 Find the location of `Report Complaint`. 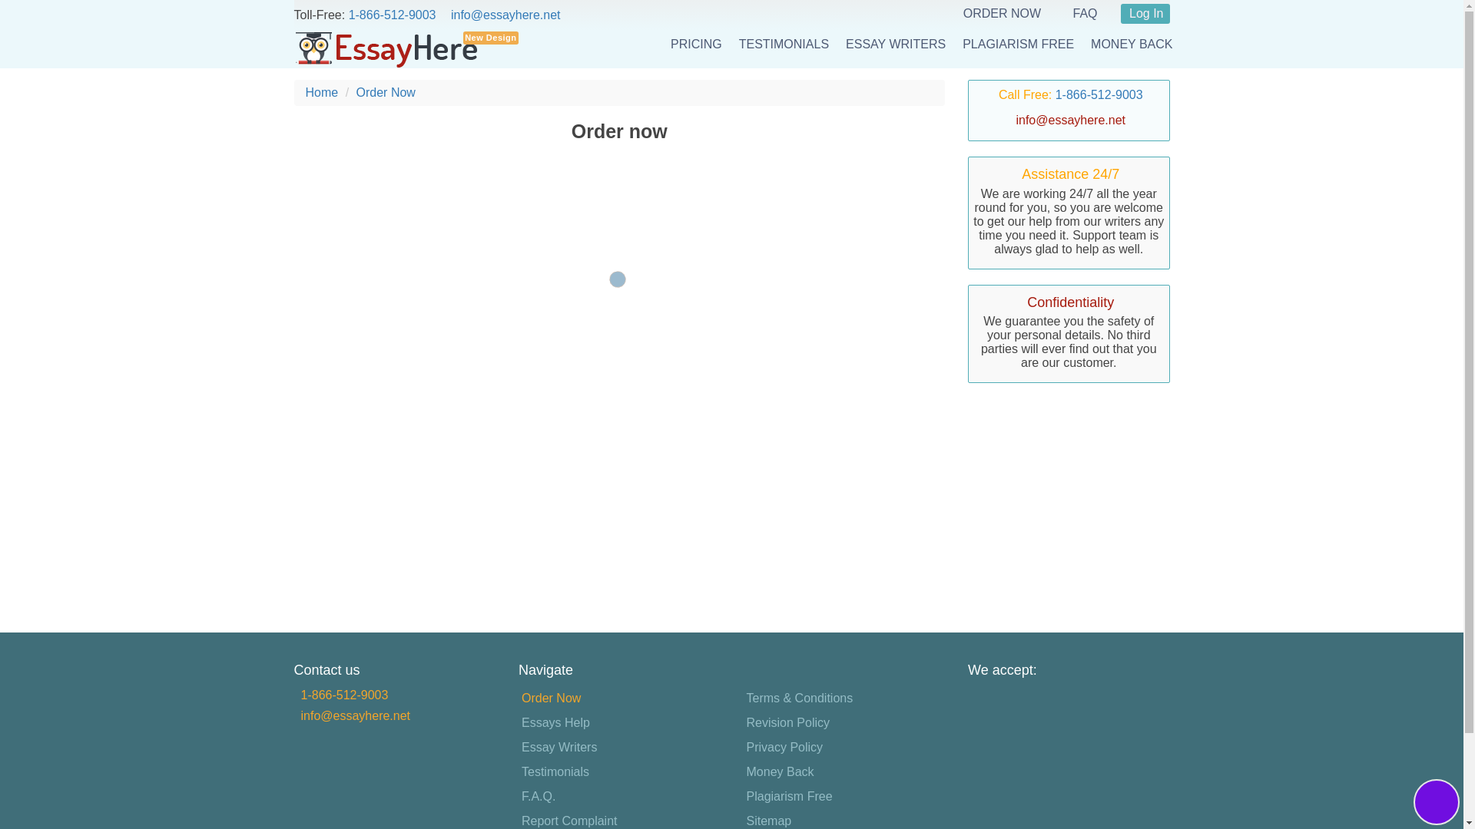

Report Complaint is located at coordinates (570, 820).